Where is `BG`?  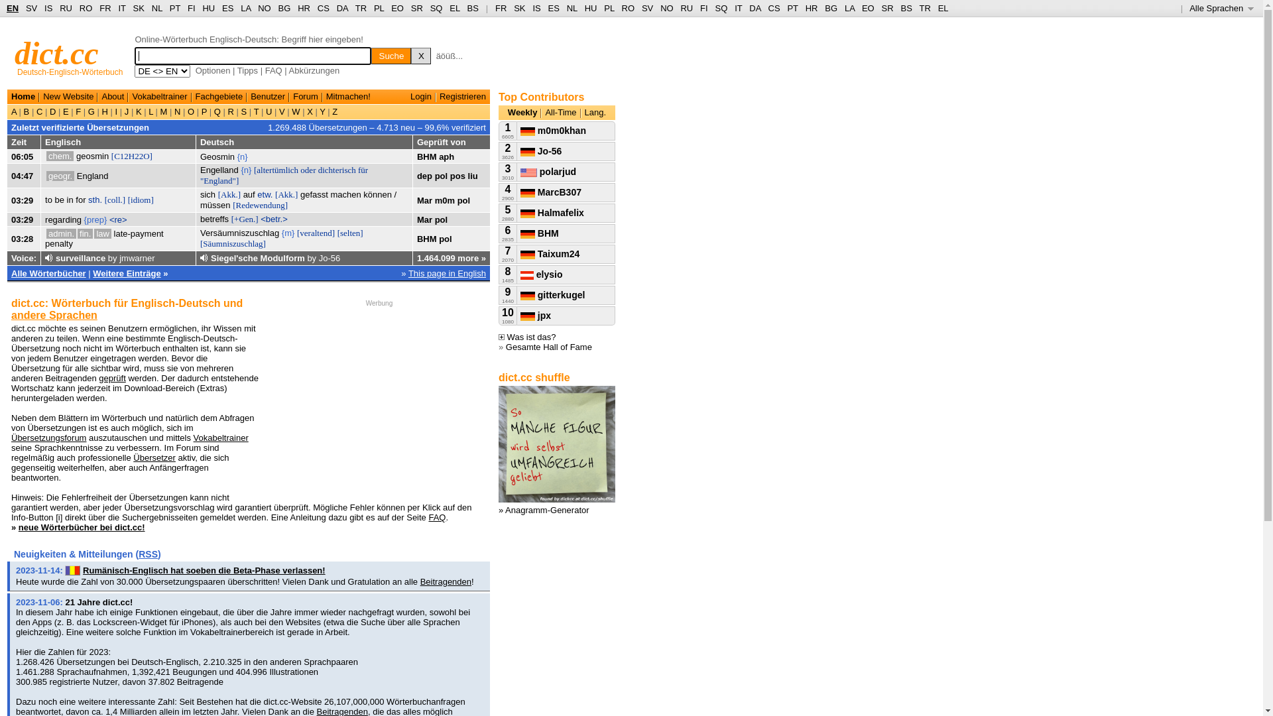
BG is located at coordinates (285, 8).